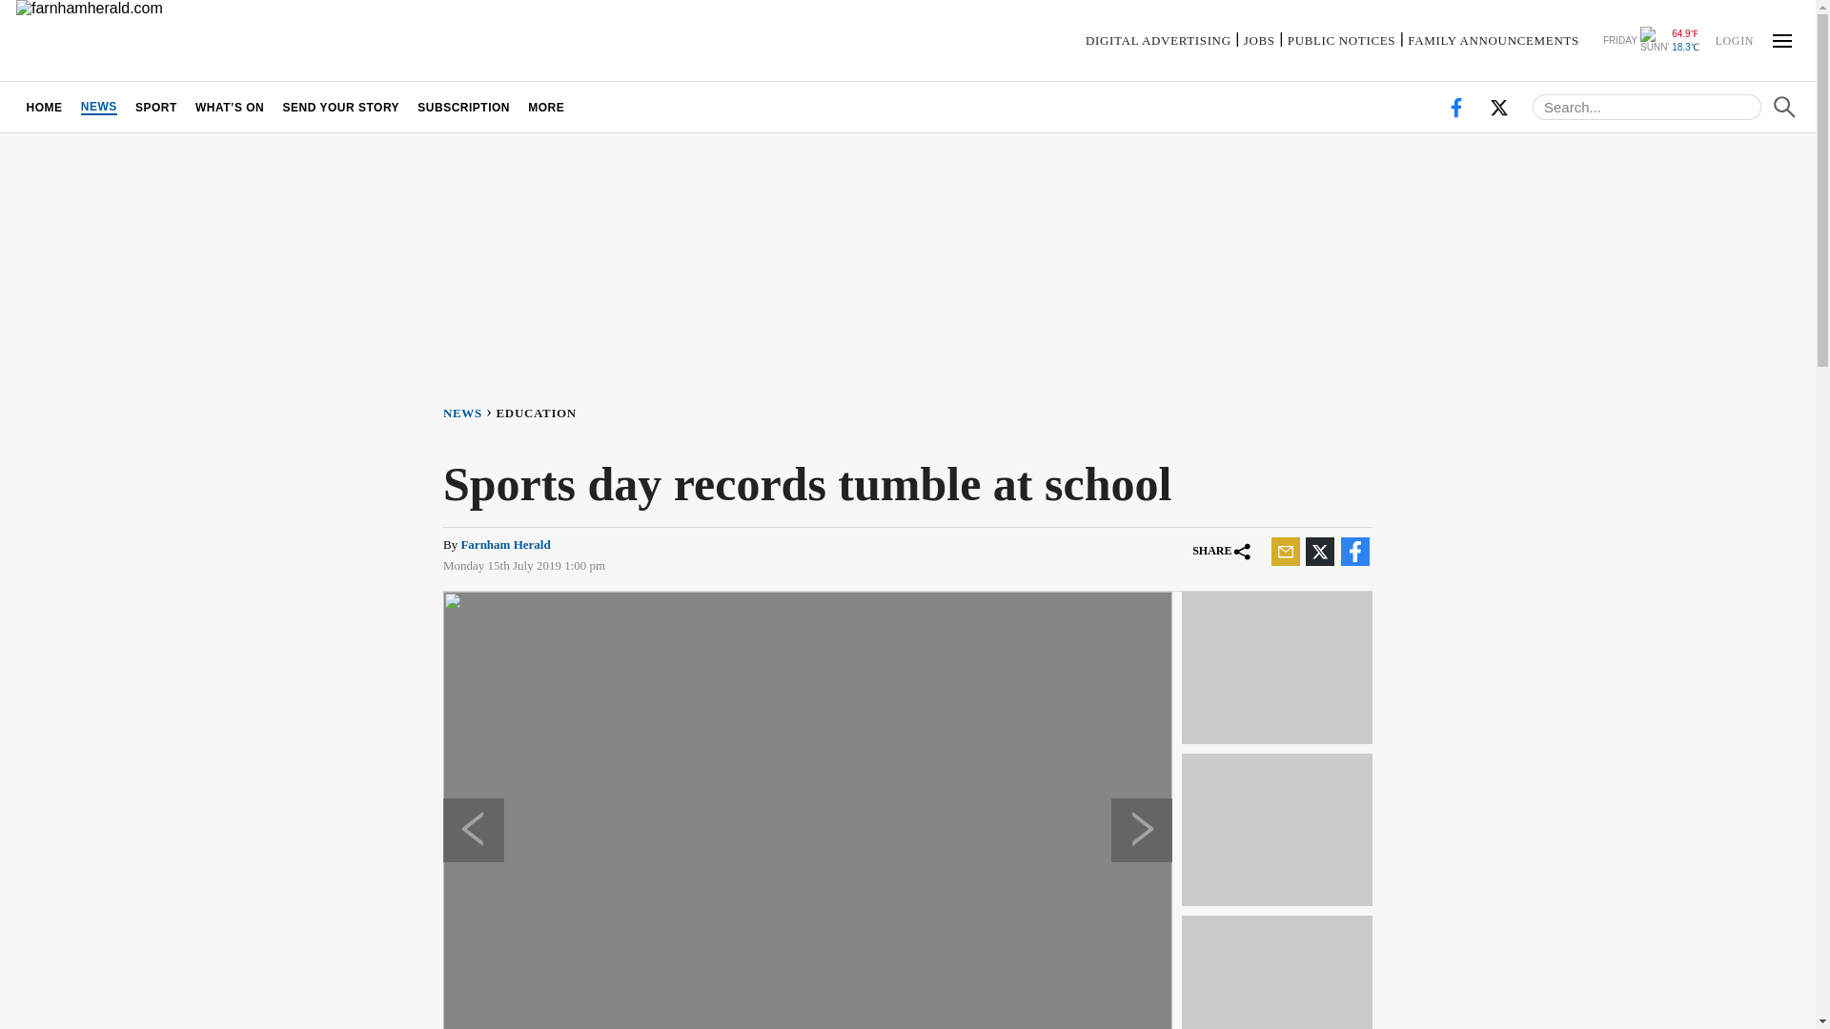  I want to click on EDUCATION, so click(539, 412).